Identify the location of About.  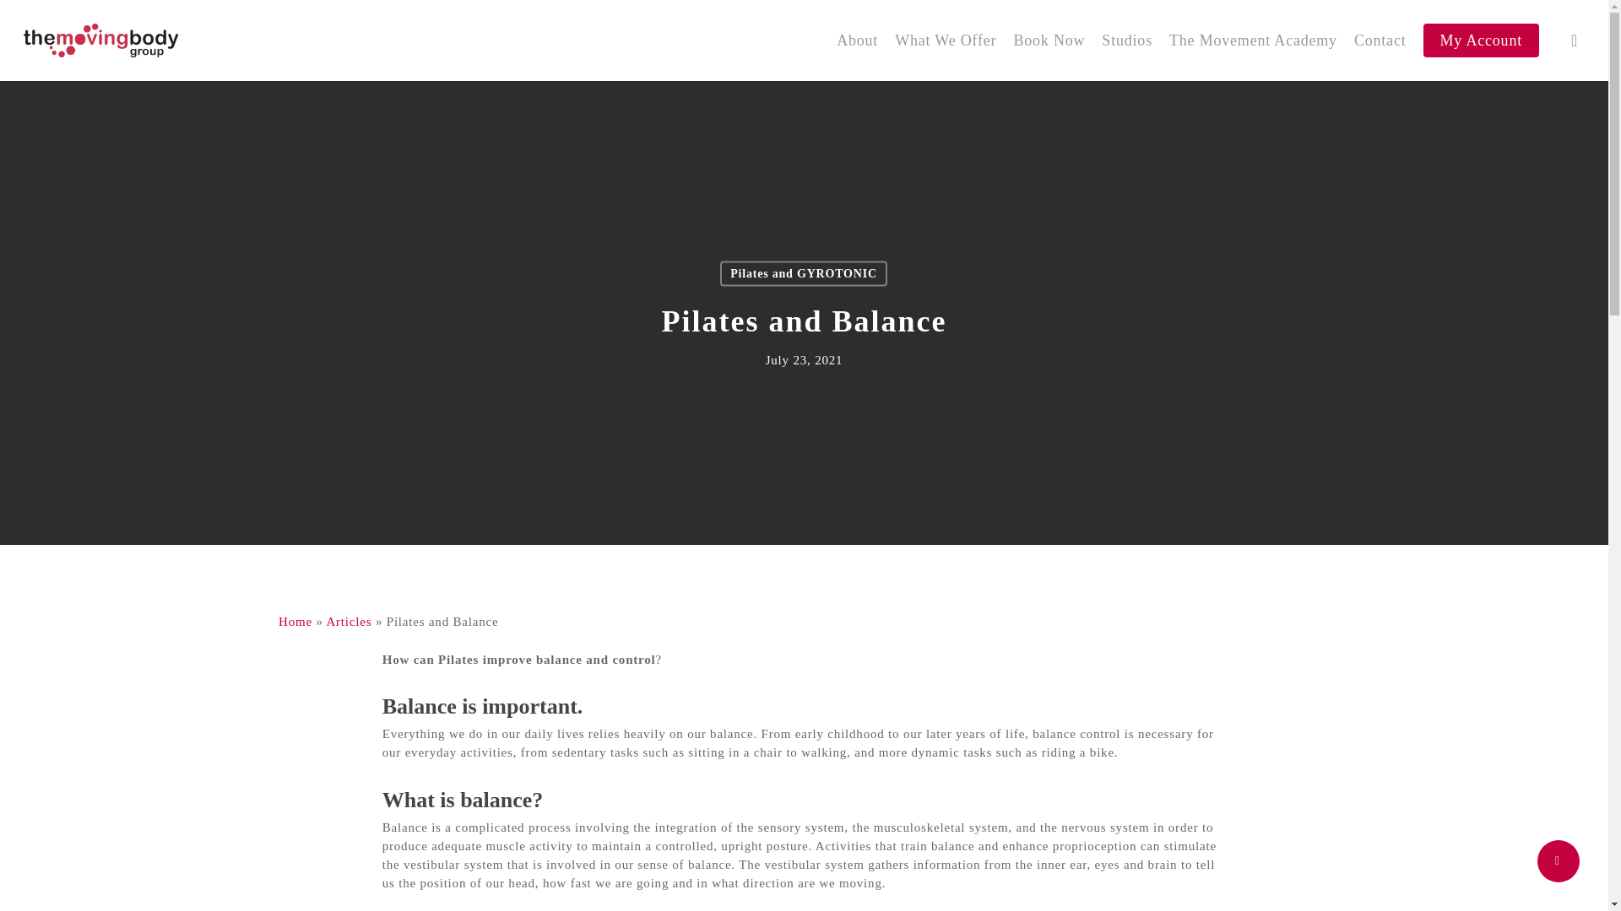
(857, 40).